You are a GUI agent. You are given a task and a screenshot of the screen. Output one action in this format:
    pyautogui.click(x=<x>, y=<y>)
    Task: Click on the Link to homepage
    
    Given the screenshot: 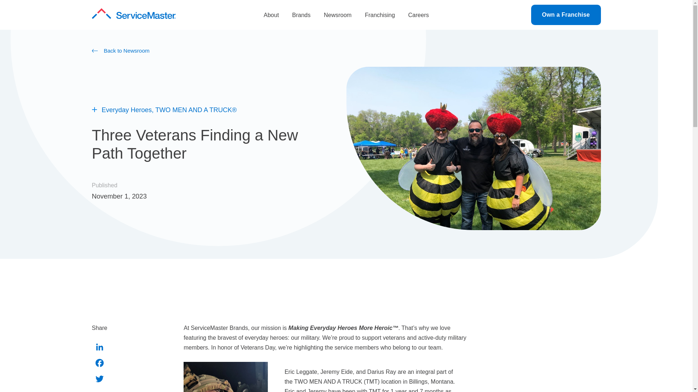 What is the action you would take?
    pyautogui.click(x=133, y=15)
    